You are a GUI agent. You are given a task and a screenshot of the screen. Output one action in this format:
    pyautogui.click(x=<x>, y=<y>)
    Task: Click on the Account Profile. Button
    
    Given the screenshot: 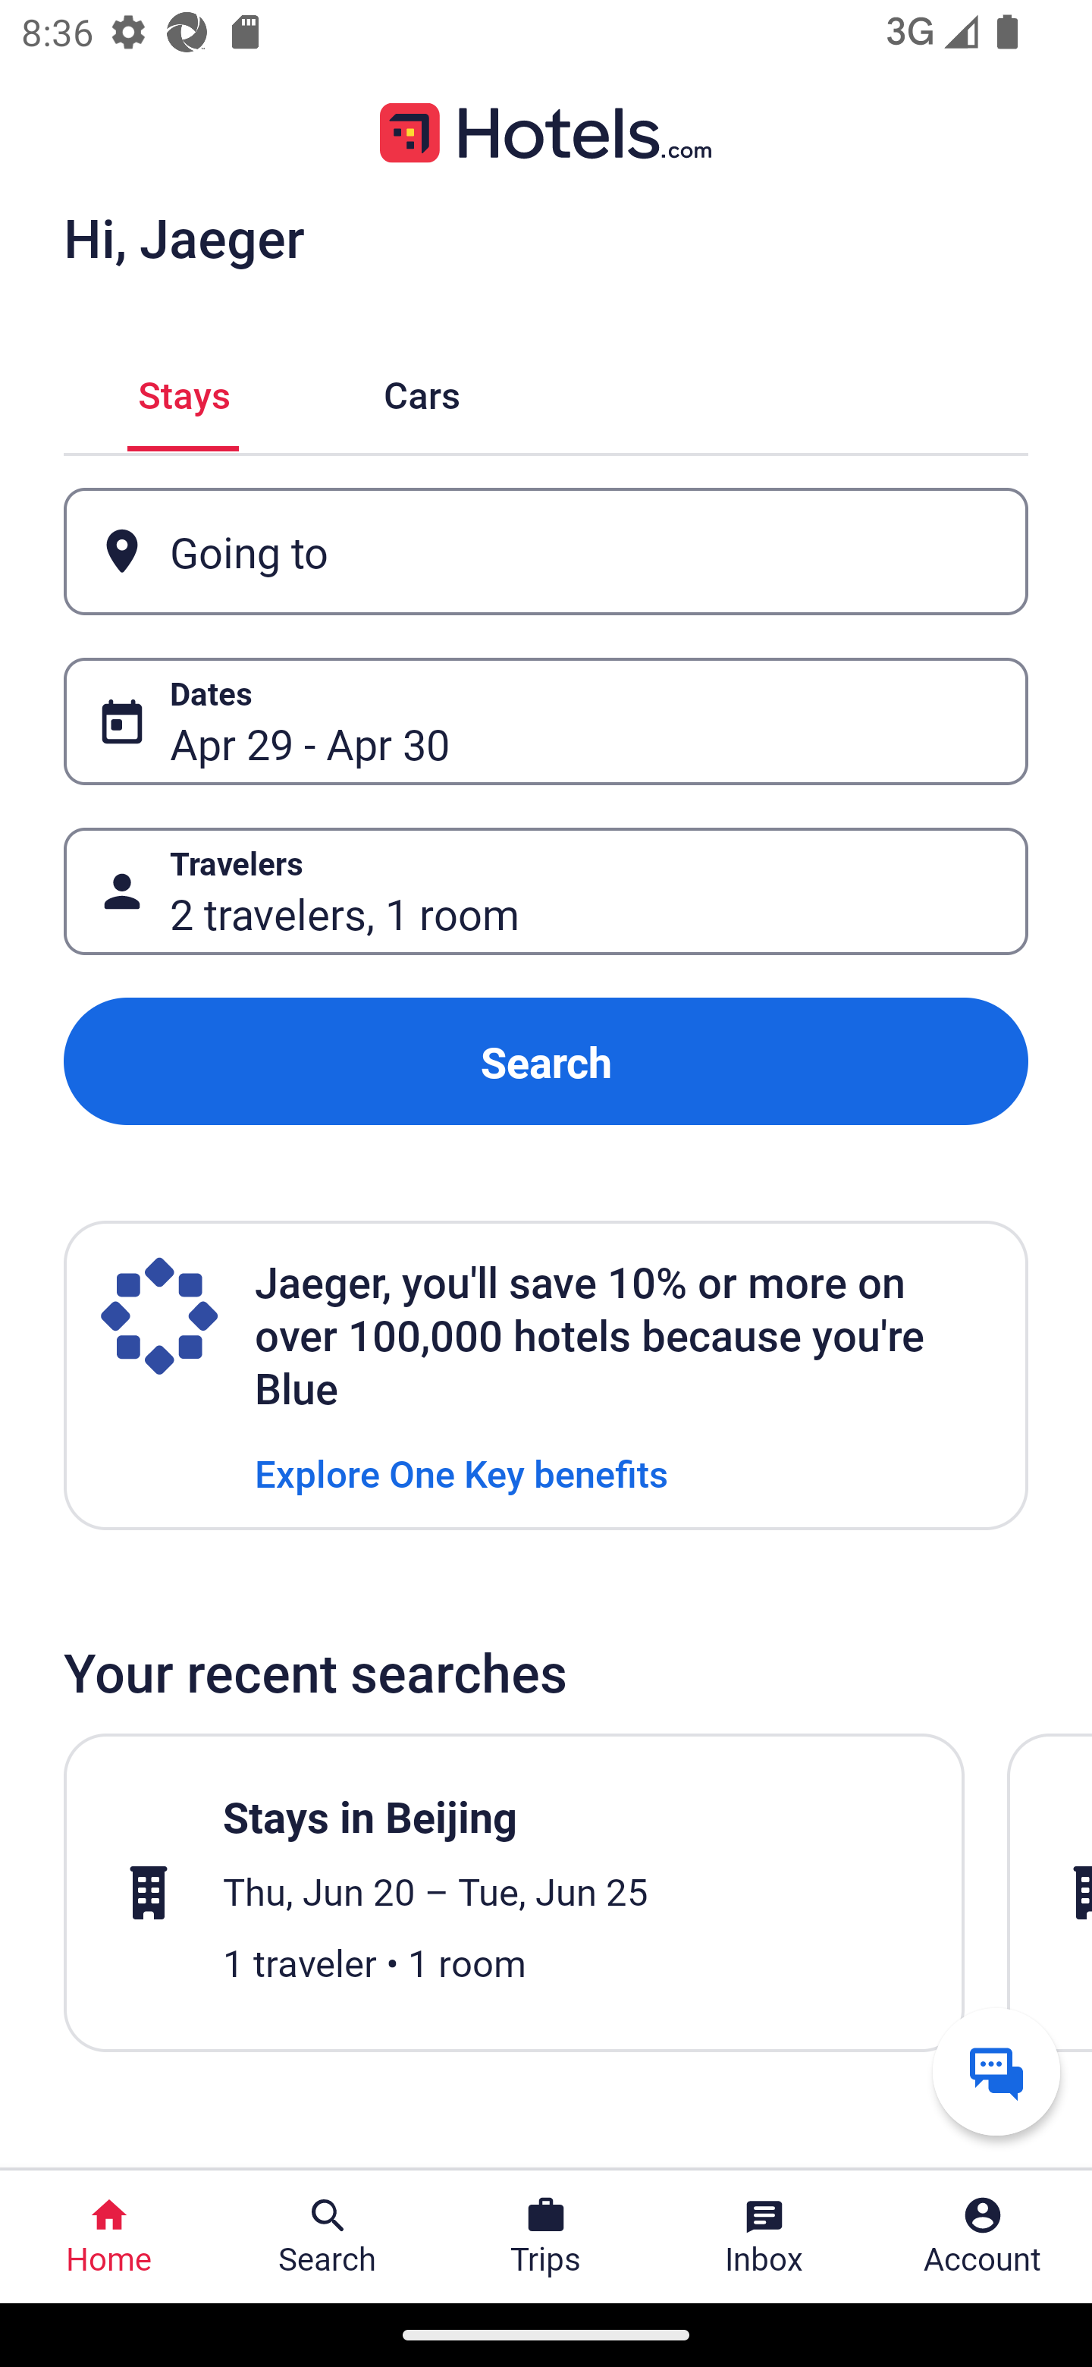 What is the action you would take?
    pyautogui.click(x=983, y=2237)
    